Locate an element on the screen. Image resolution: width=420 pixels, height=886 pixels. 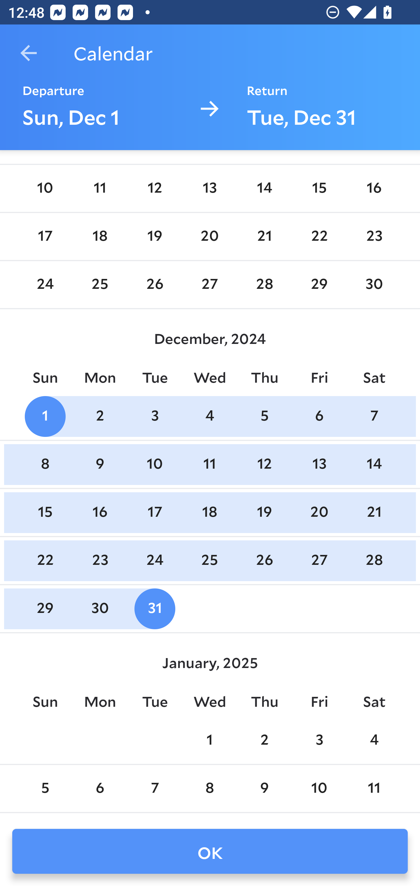
10 is located at coordinates (319, 788).